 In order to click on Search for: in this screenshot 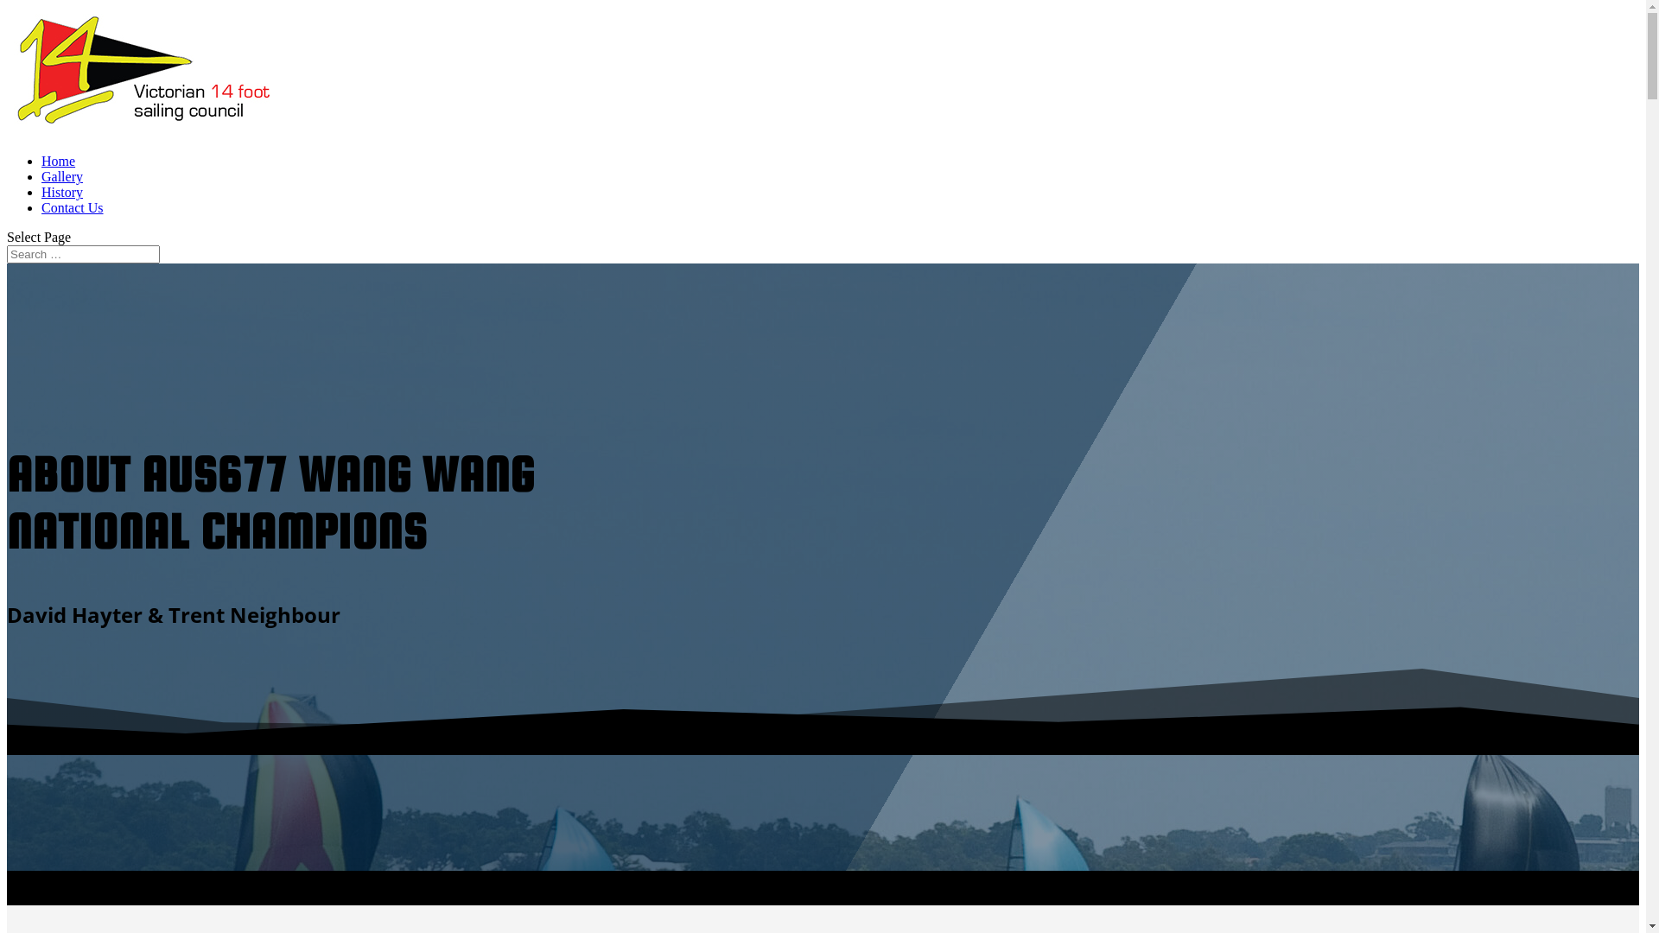, I will do `click(83, 254)`.